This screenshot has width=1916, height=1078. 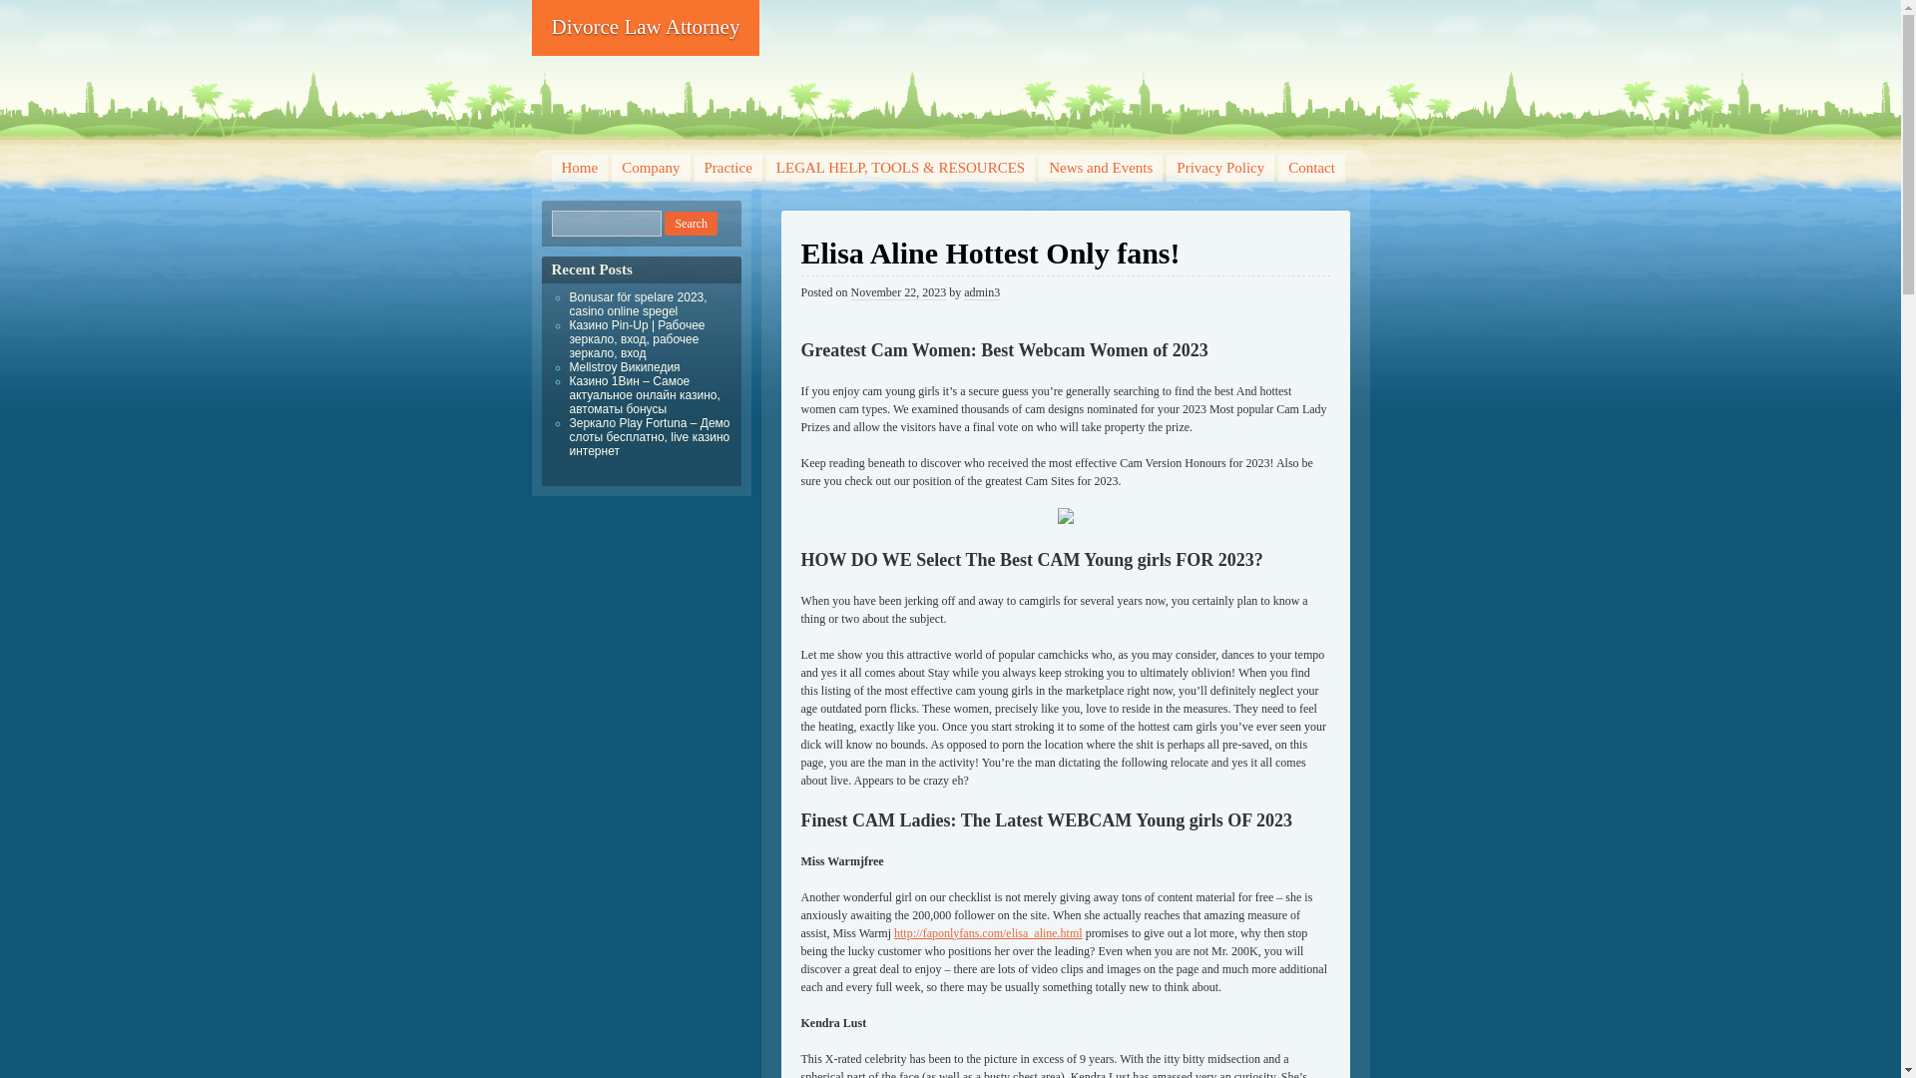 I want to click on News and Events, so click(x=1100, y=168).